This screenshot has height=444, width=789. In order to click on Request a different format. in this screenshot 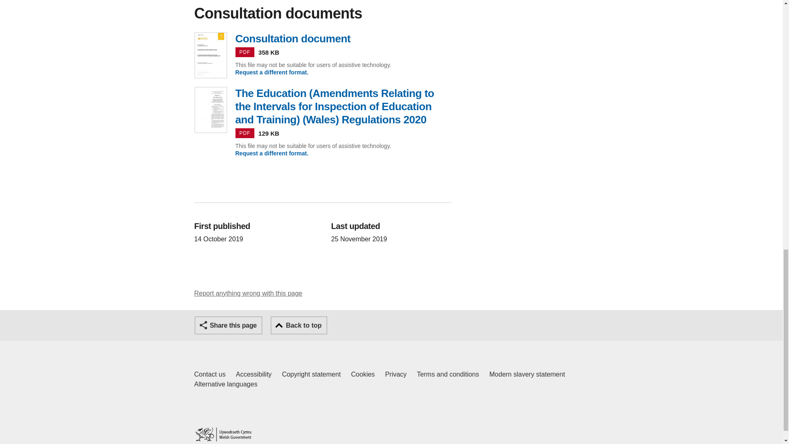, I will do `click(527, 374)`.